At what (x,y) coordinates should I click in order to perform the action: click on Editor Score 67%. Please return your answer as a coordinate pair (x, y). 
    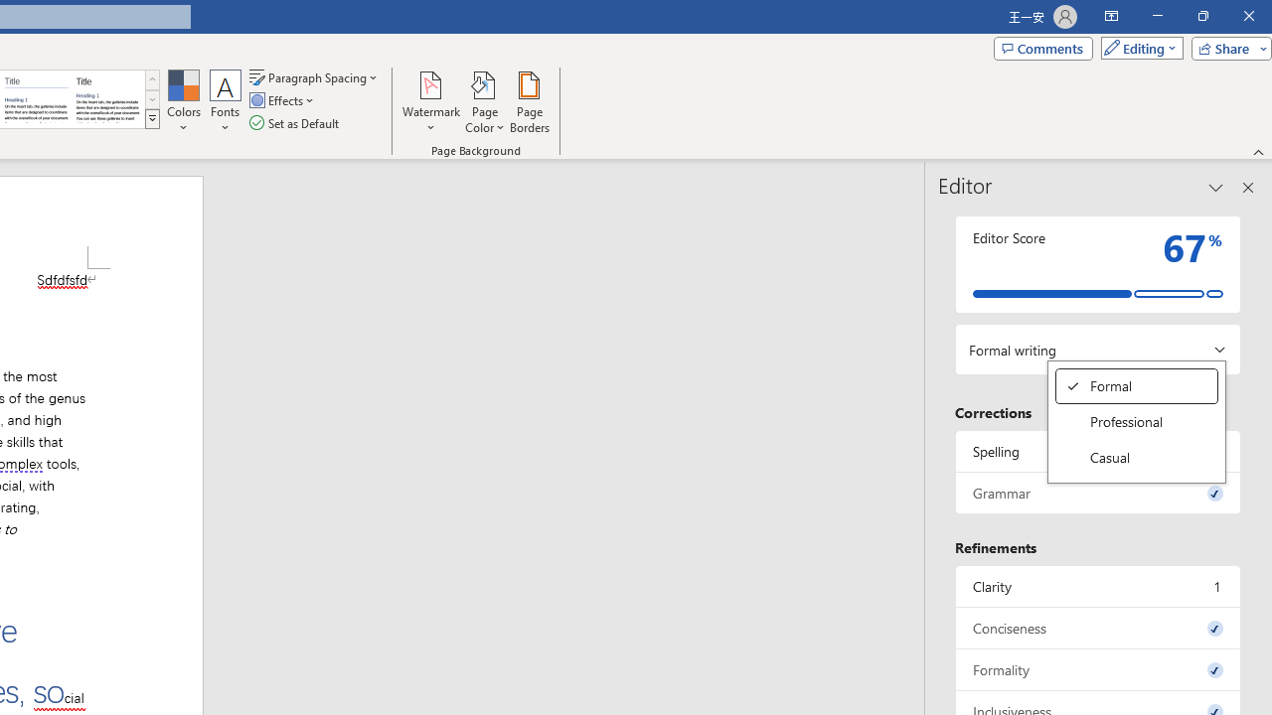
    Looking at the image, I should click on (1098, 264).